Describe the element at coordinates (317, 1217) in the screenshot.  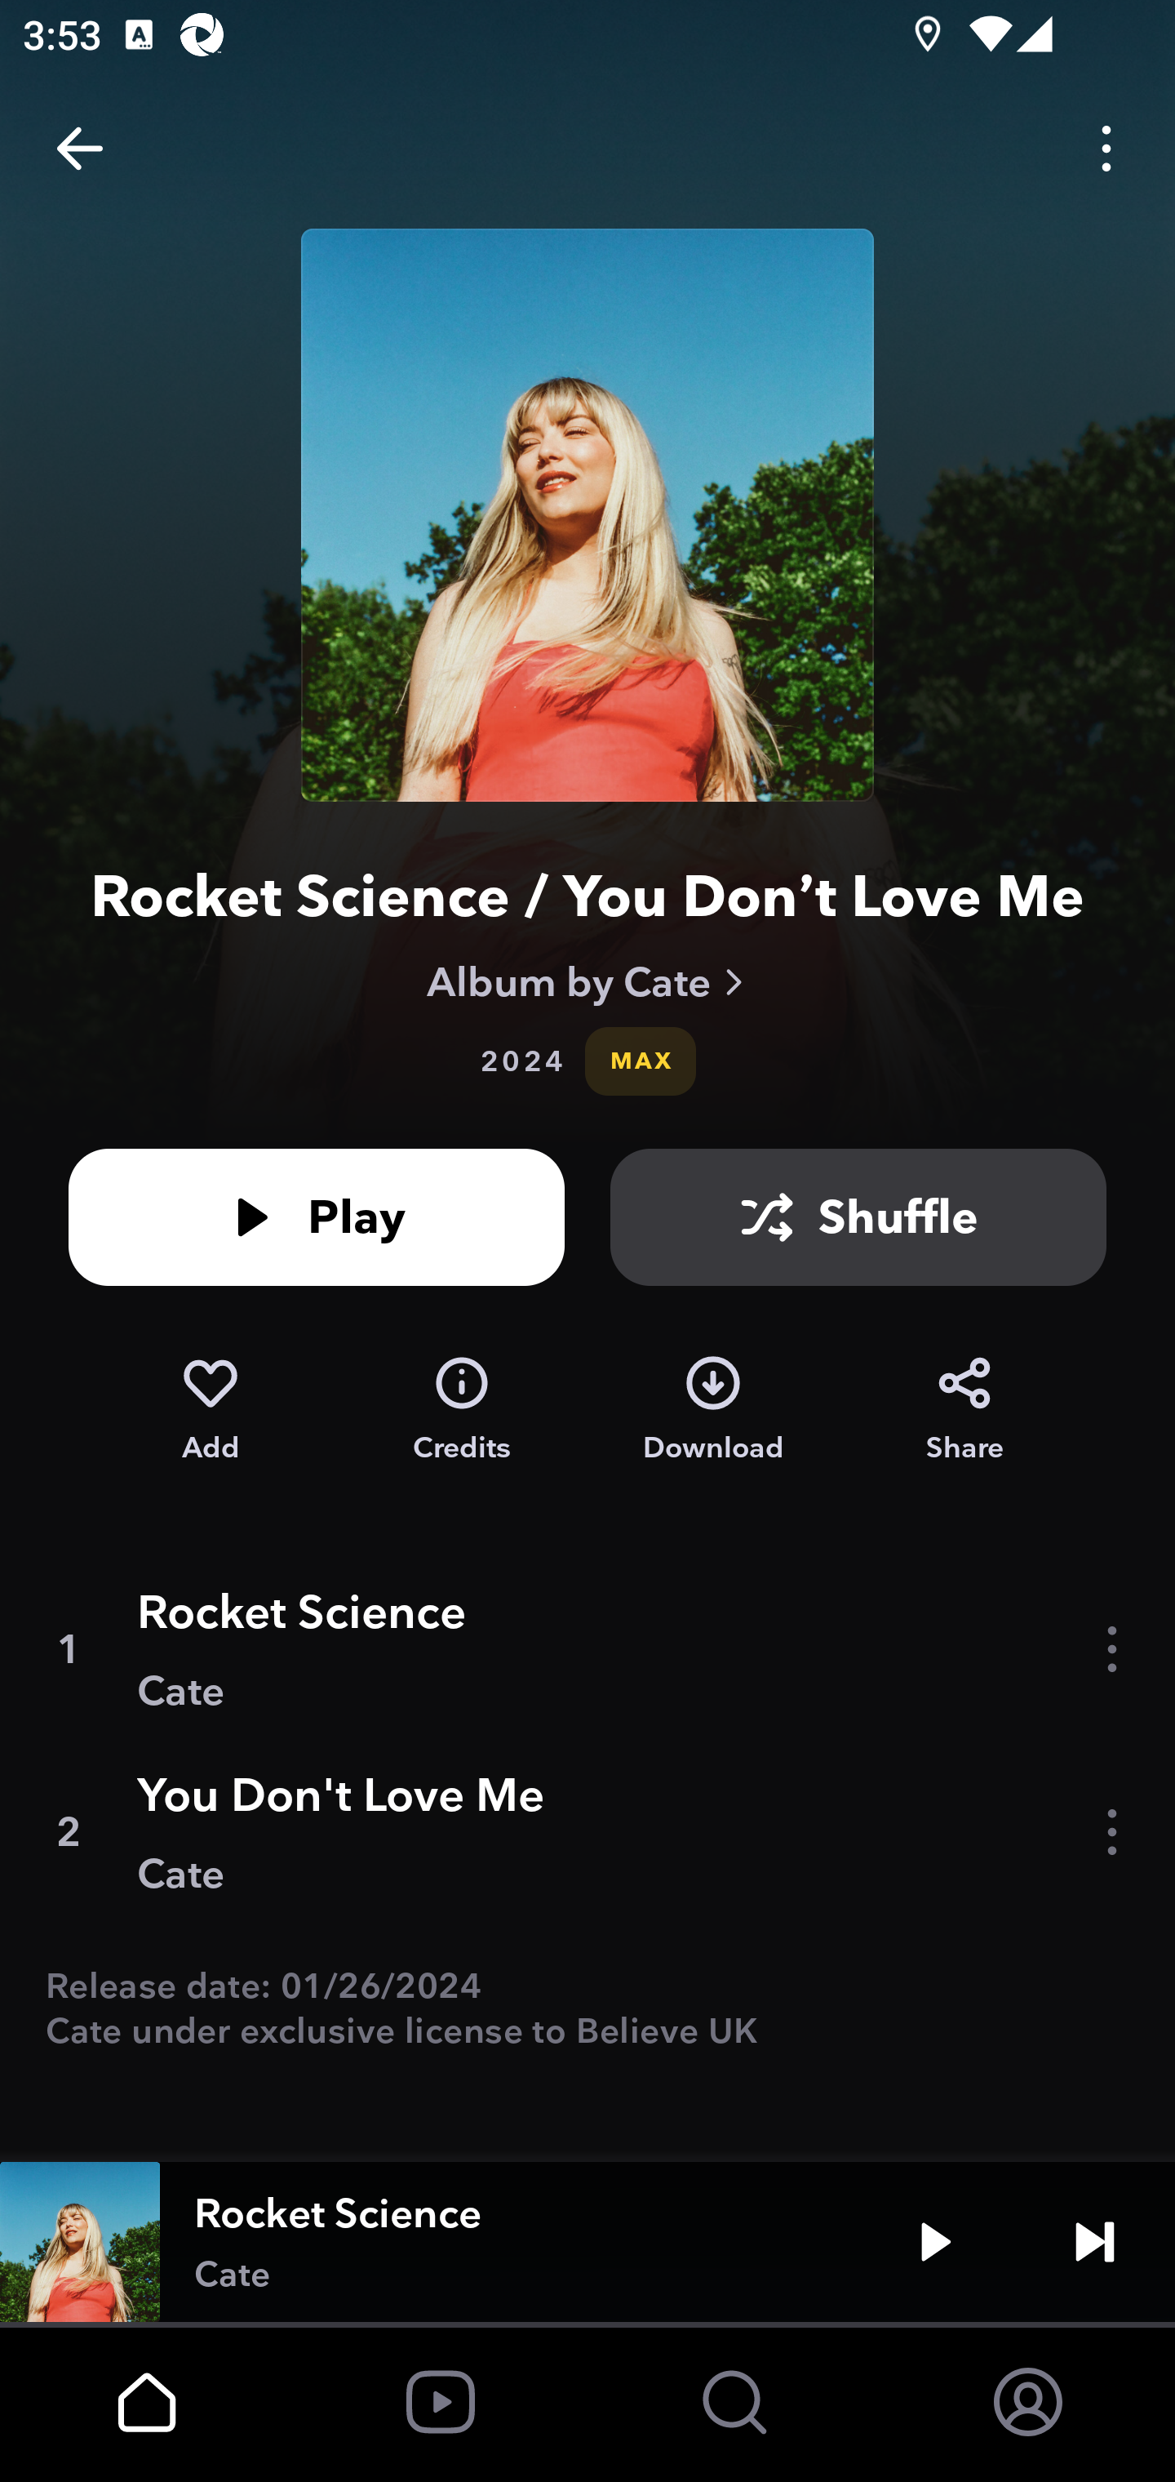
I see `Play` at that location.